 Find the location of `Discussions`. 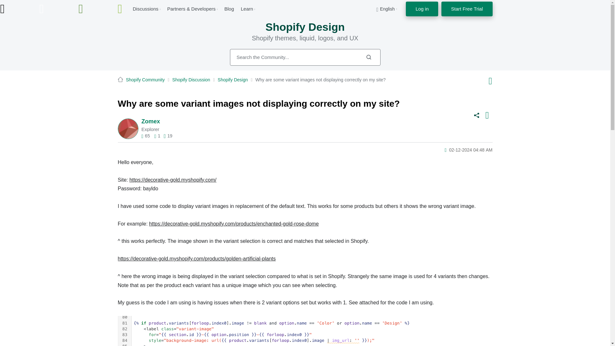

Discussions is located at coordinates (145, 9).